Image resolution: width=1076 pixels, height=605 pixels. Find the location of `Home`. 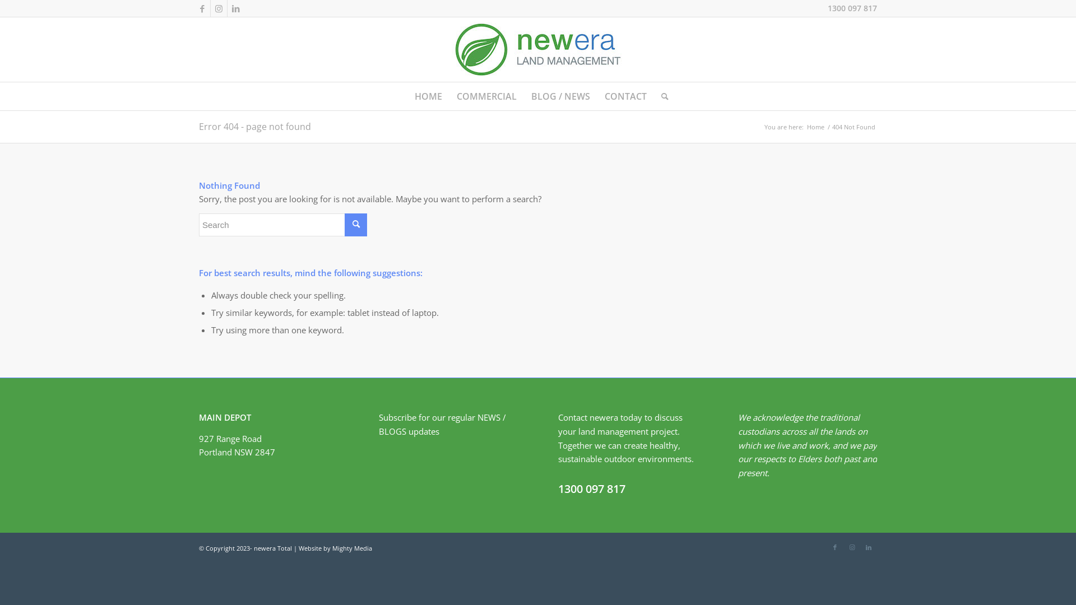

Home is located at coordinates (816, 127).